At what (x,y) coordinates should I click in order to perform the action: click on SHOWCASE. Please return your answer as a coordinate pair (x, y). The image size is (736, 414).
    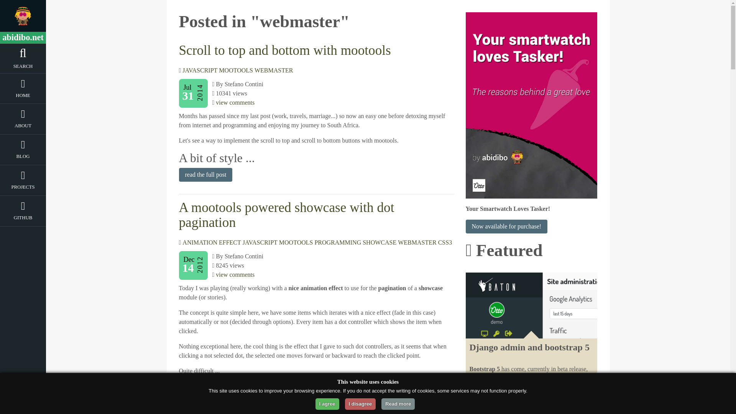
    Looking at the image, I should click on (379, 242).